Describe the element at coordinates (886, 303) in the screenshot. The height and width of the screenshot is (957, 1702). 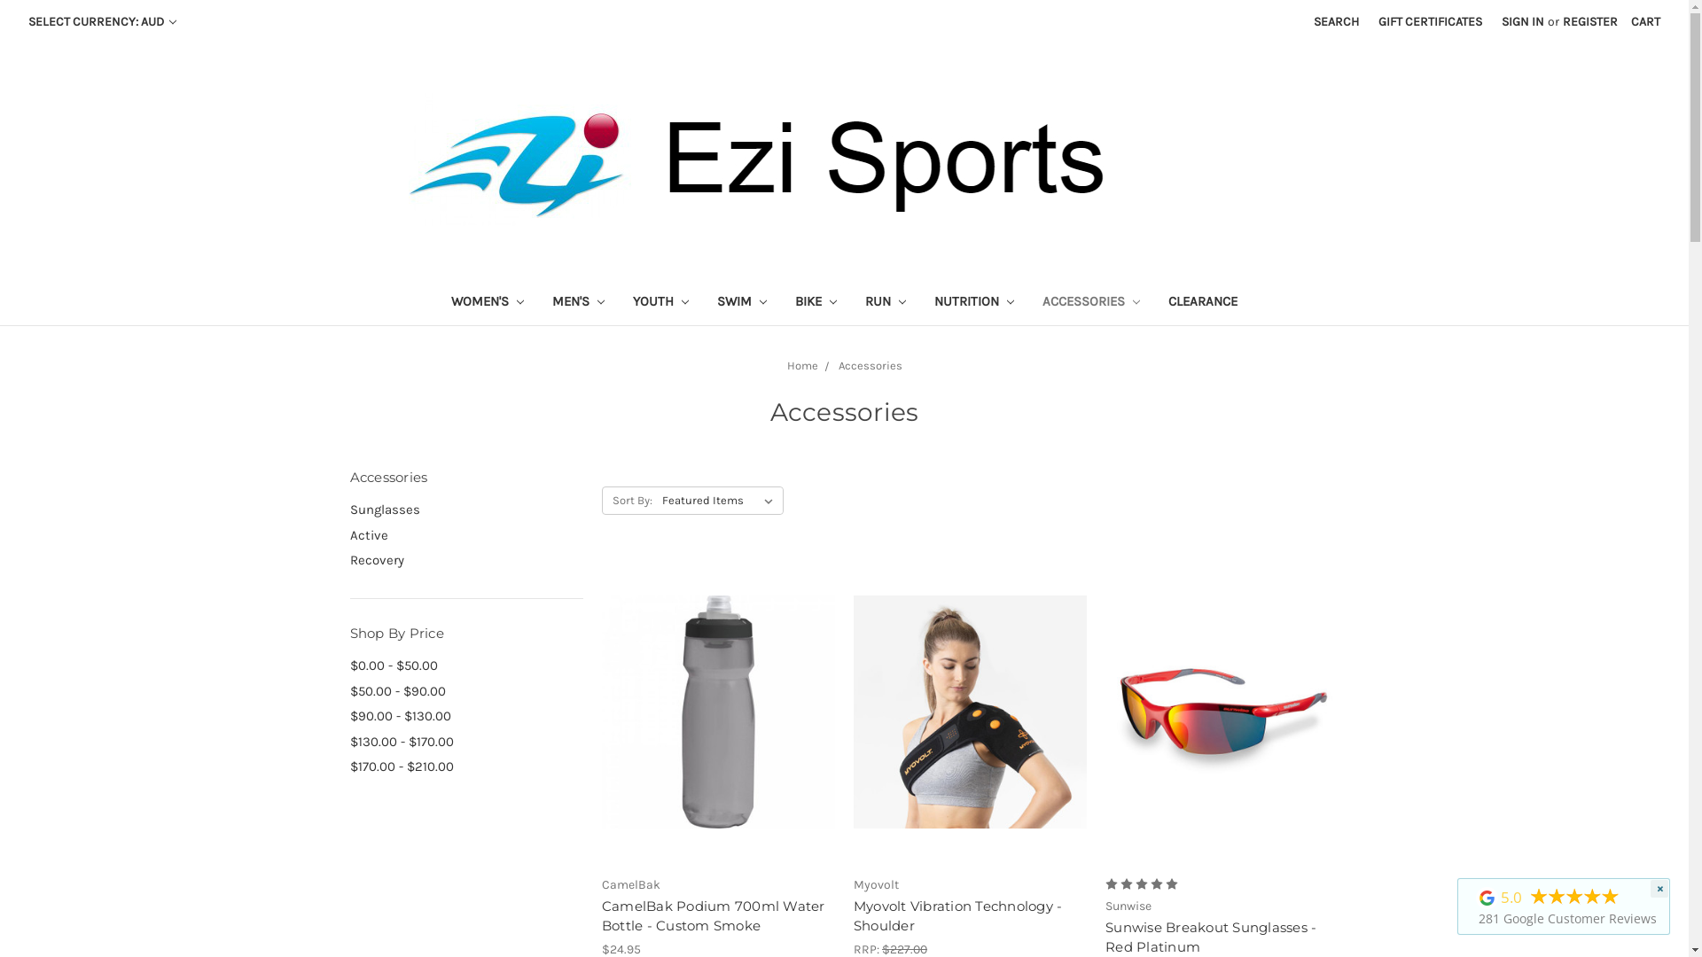
I see `RUN` at that location.